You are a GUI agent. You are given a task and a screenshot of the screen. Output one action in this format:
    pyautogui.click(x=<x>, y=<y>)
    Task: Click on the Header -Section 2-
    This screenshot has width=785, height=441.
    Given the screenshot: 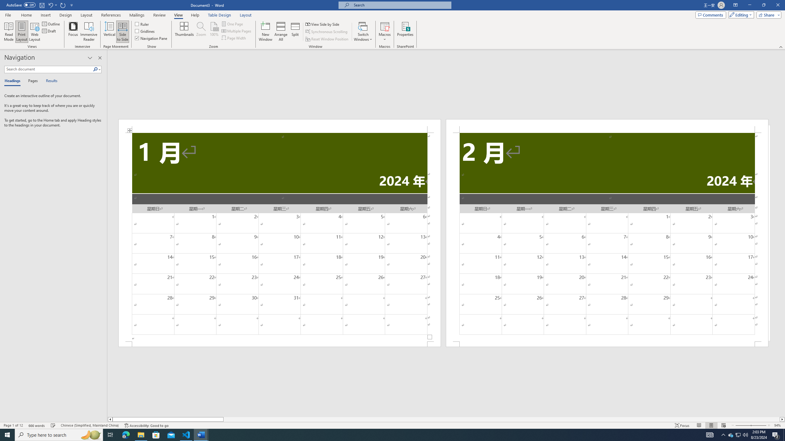 What is the action you would take?
    pyautogui.click(x=607, y=126)
    